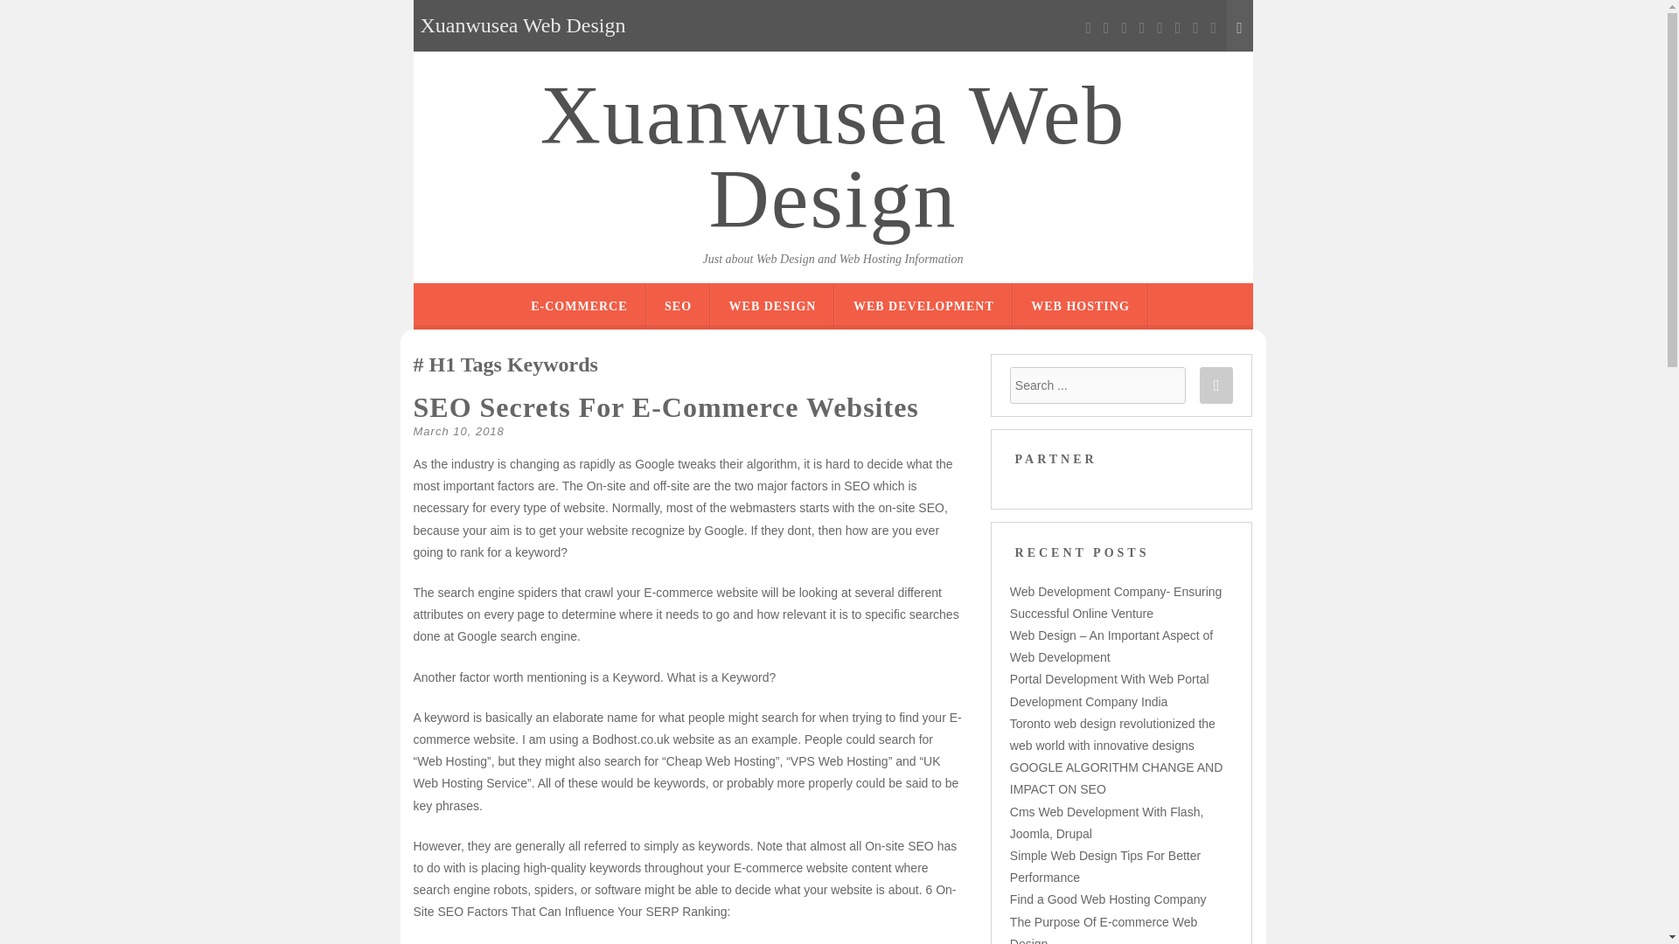 The image size is (1679, 944). Describe the element at coordinates (578, 306) in the screenshot. I see `E-COMMERCE` at that location.